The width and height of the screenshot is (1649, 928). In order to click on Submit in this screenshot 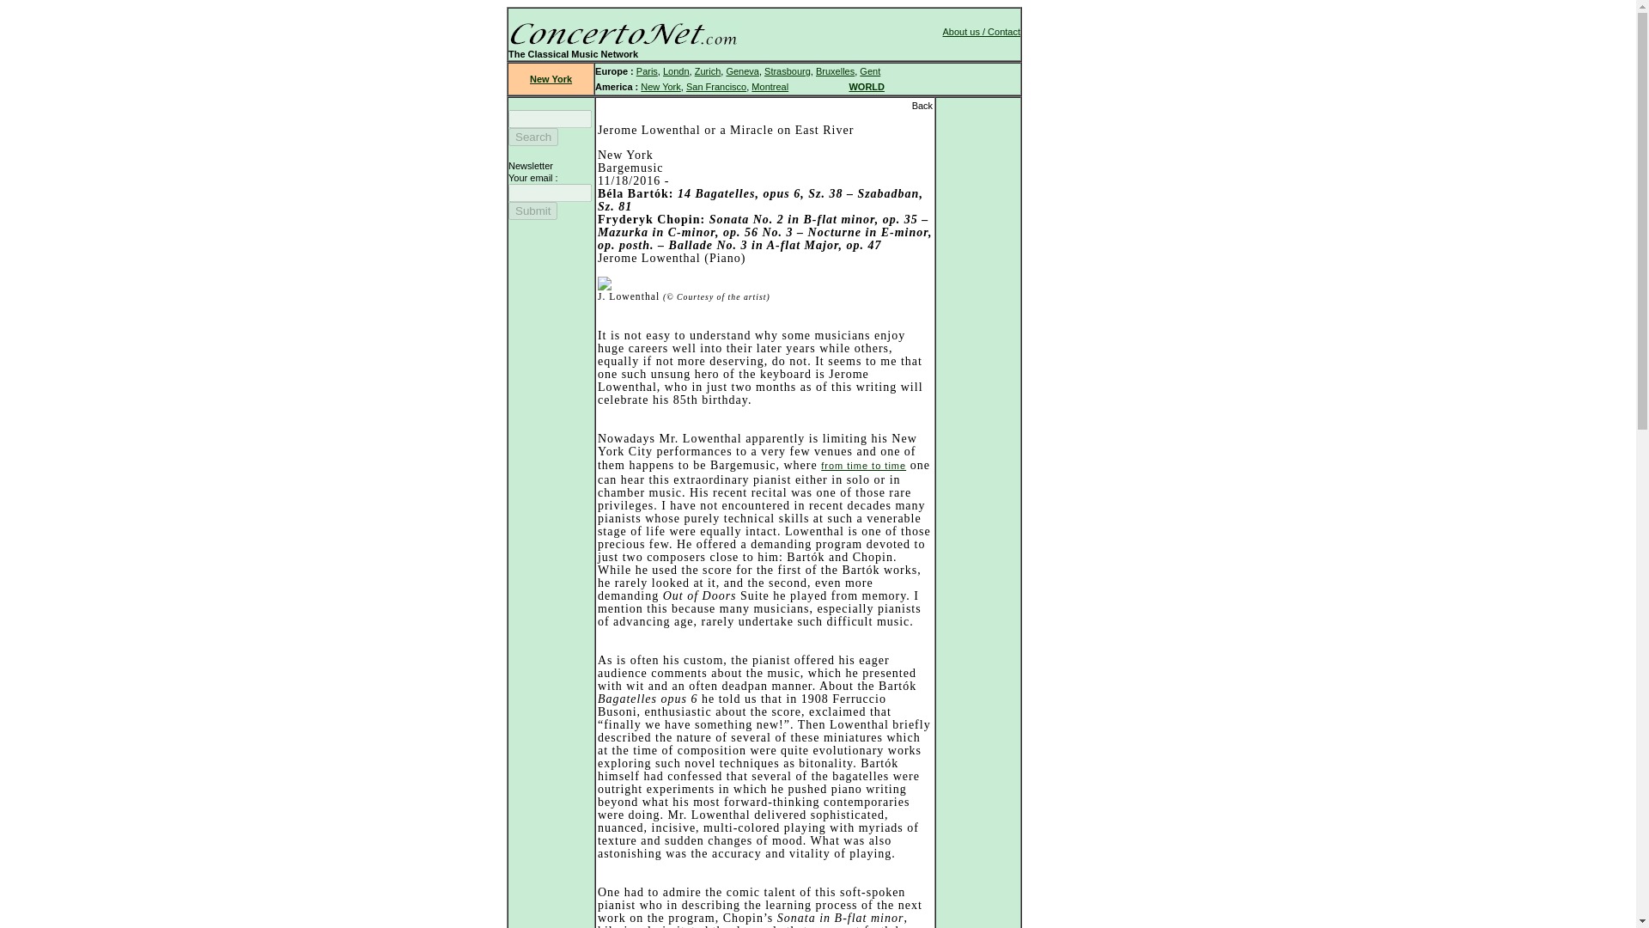, I will do `click(532, 211)`.